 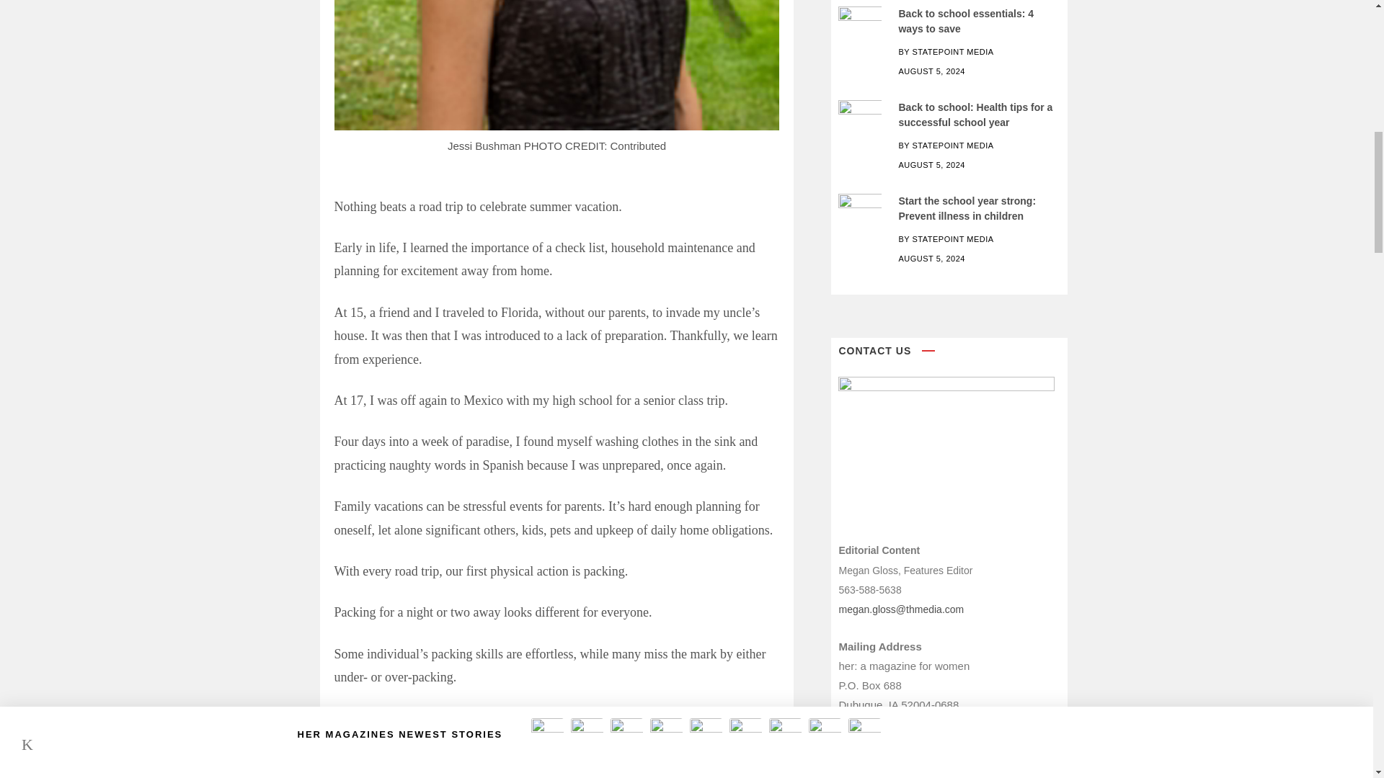 What do you see at coordinates (860, 20) in the screenshot?
I see `N2312P12006H.jpg` at bounding box center [860, 20].